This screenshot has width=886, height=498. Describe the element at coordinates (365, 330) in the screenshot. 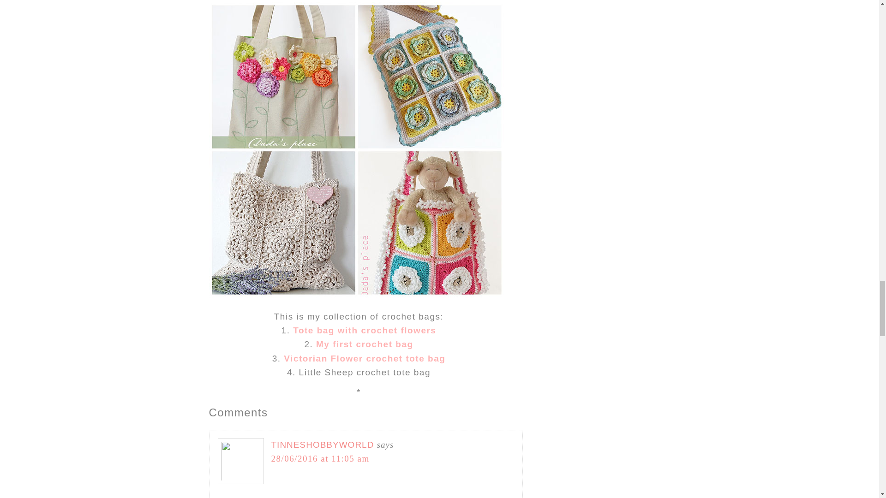

I see `Tote bag with crochet flowers` at that location.